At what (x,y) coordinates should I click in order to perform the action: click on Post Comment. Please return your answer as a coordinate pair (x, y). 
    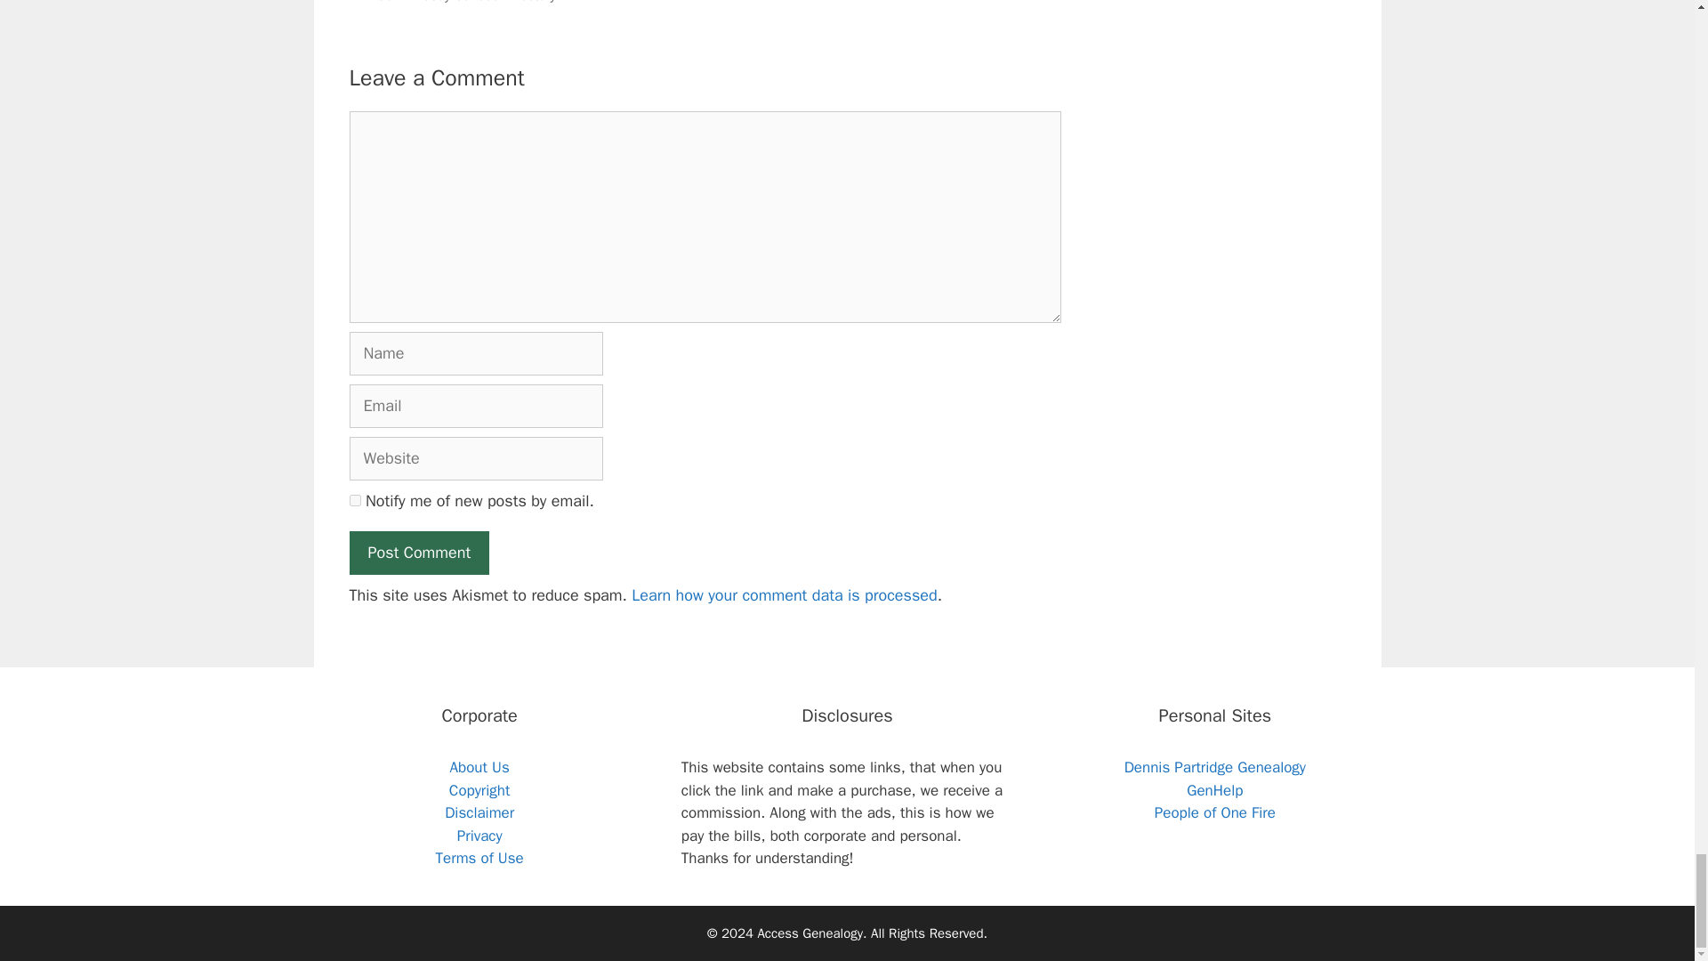
    Looking at the image, I should click on (418, 553).